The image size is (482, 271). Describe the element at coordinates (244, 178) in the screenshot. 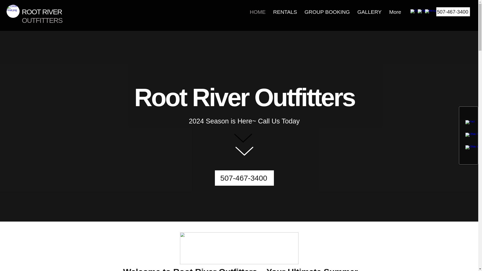

I see `507-467-3400` at that location.